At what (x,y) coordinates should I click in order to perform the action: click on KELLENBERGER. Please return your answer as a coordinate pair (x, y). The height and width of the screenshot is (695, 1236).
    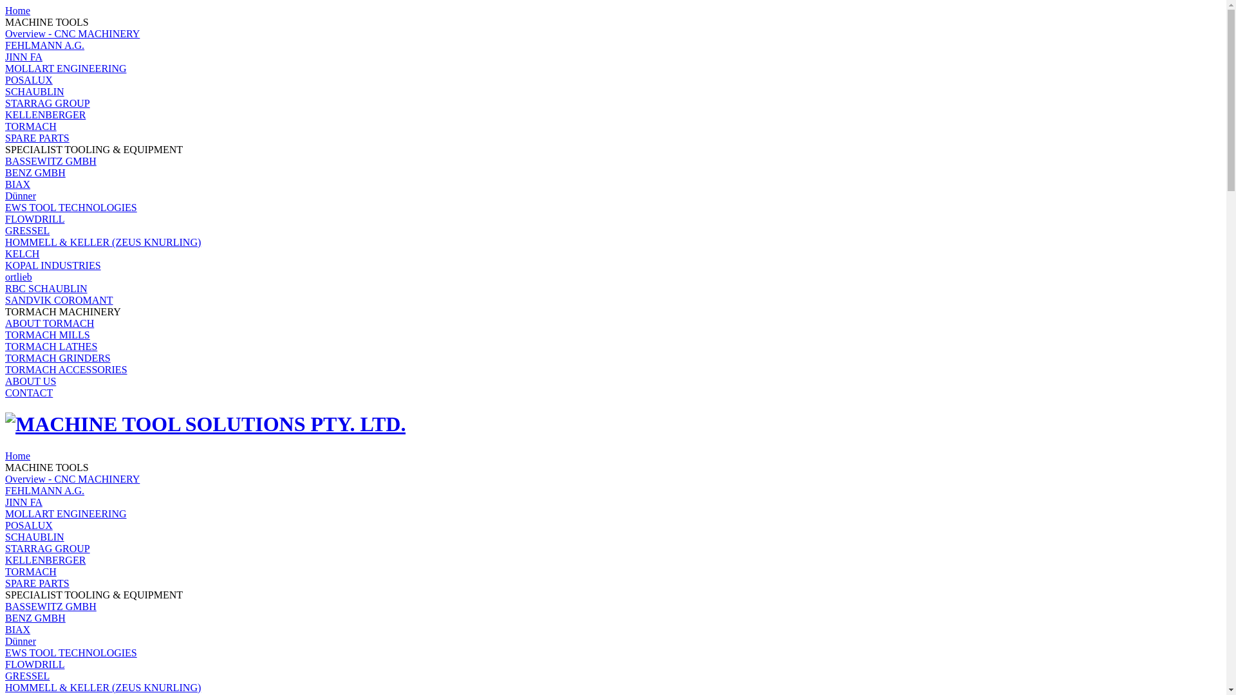
    Looking at the image, I should click on (45, 115).